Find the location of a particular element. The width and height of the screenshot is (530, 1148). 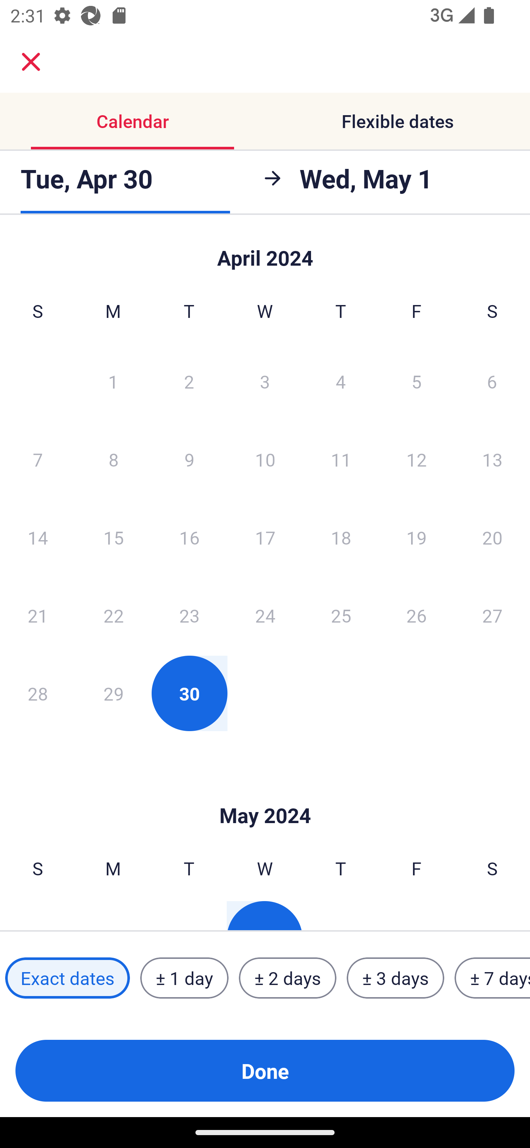

29 Monday, April 29, 2024 is located at coordinates (113, 693).